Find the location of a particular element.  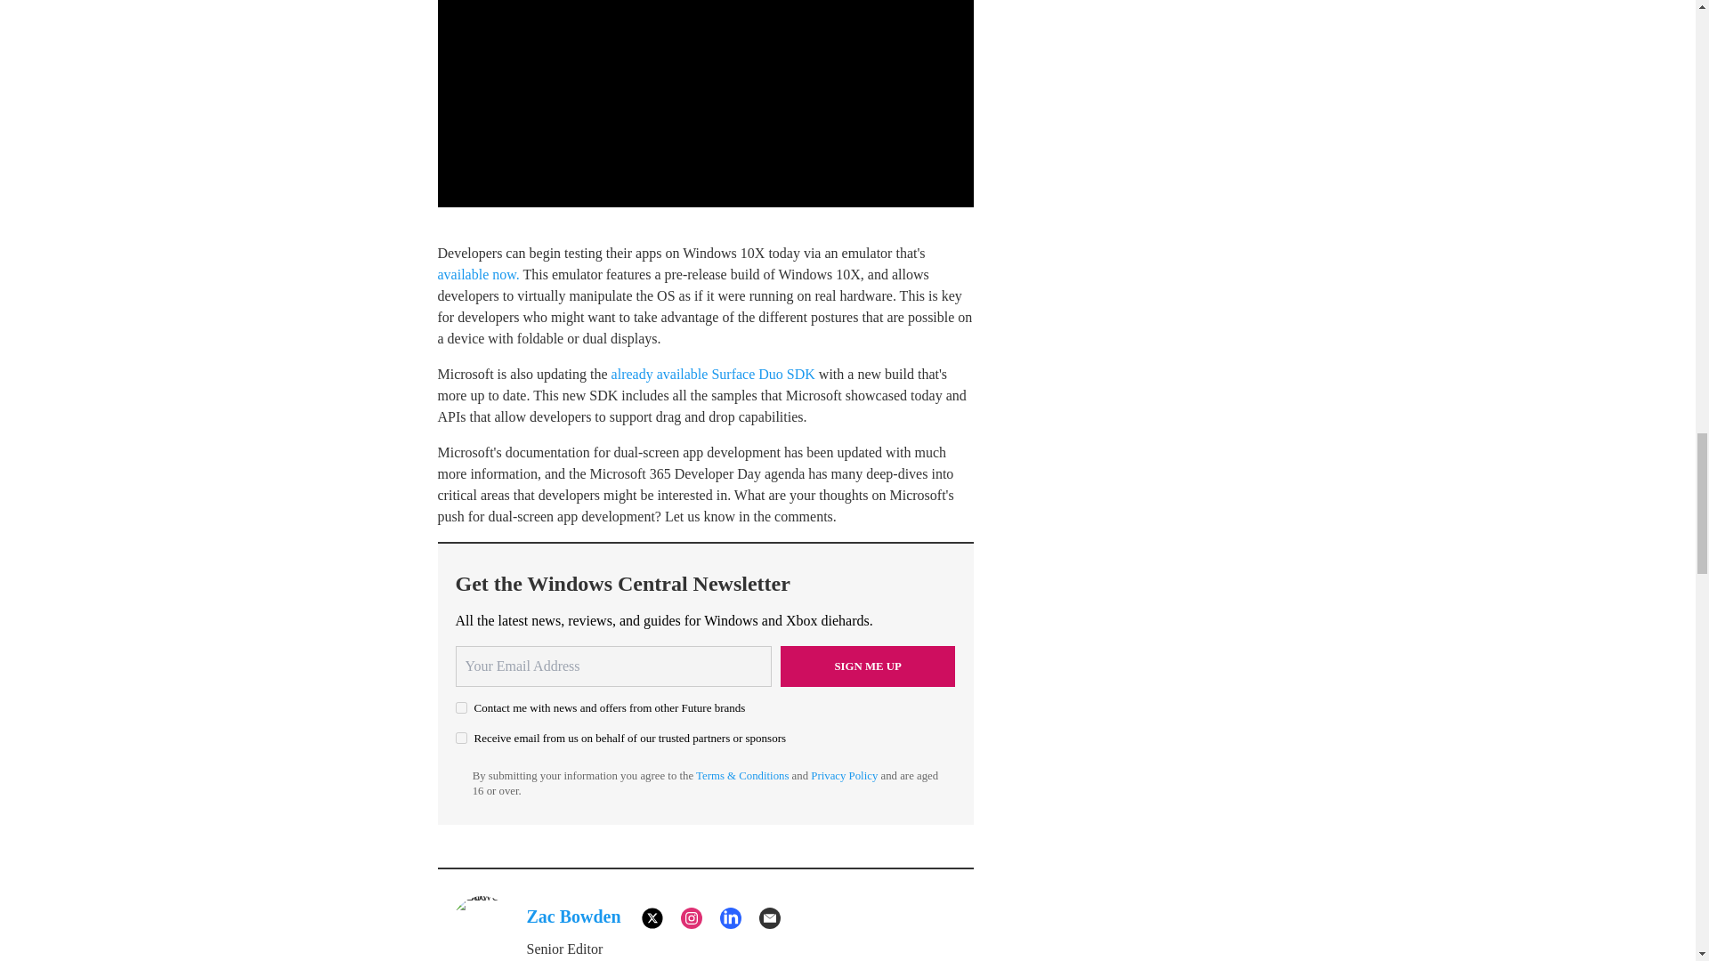

Zac Bowden is located at coordinates (573, 917).